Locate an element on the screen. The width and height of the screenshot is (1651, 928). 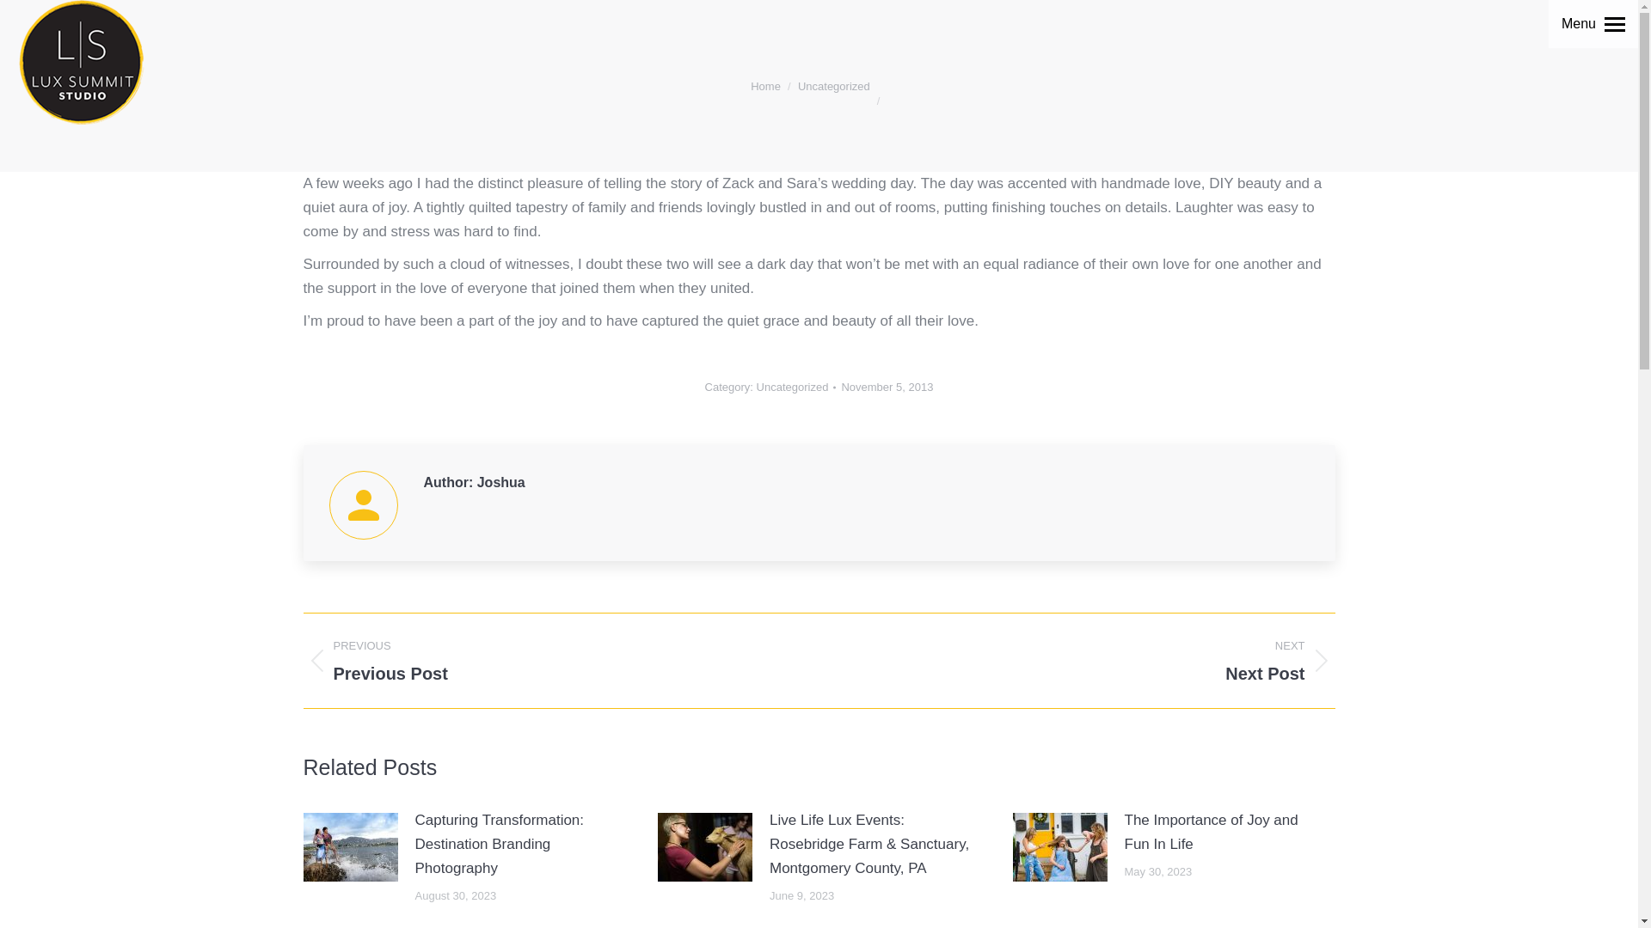
Home is located at coordinates (765, 86).